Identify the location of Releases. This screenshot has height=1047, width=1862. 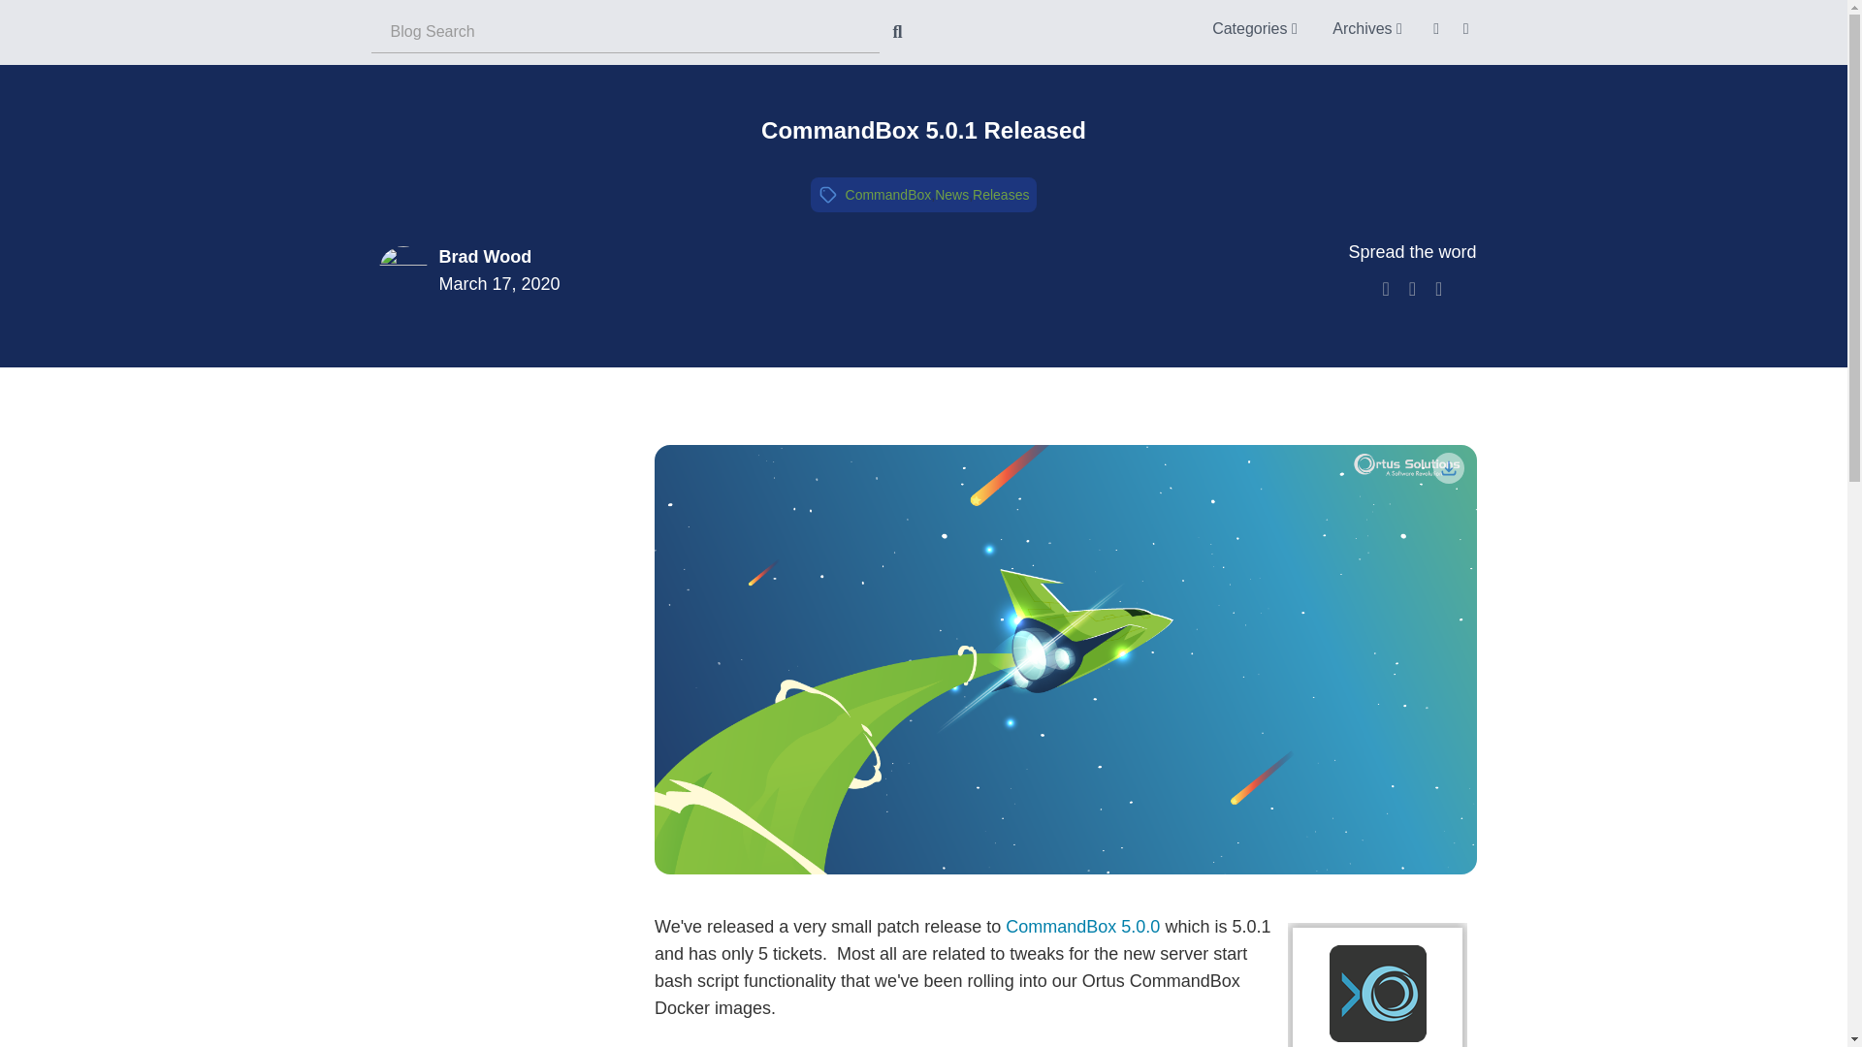
(1001, 194).